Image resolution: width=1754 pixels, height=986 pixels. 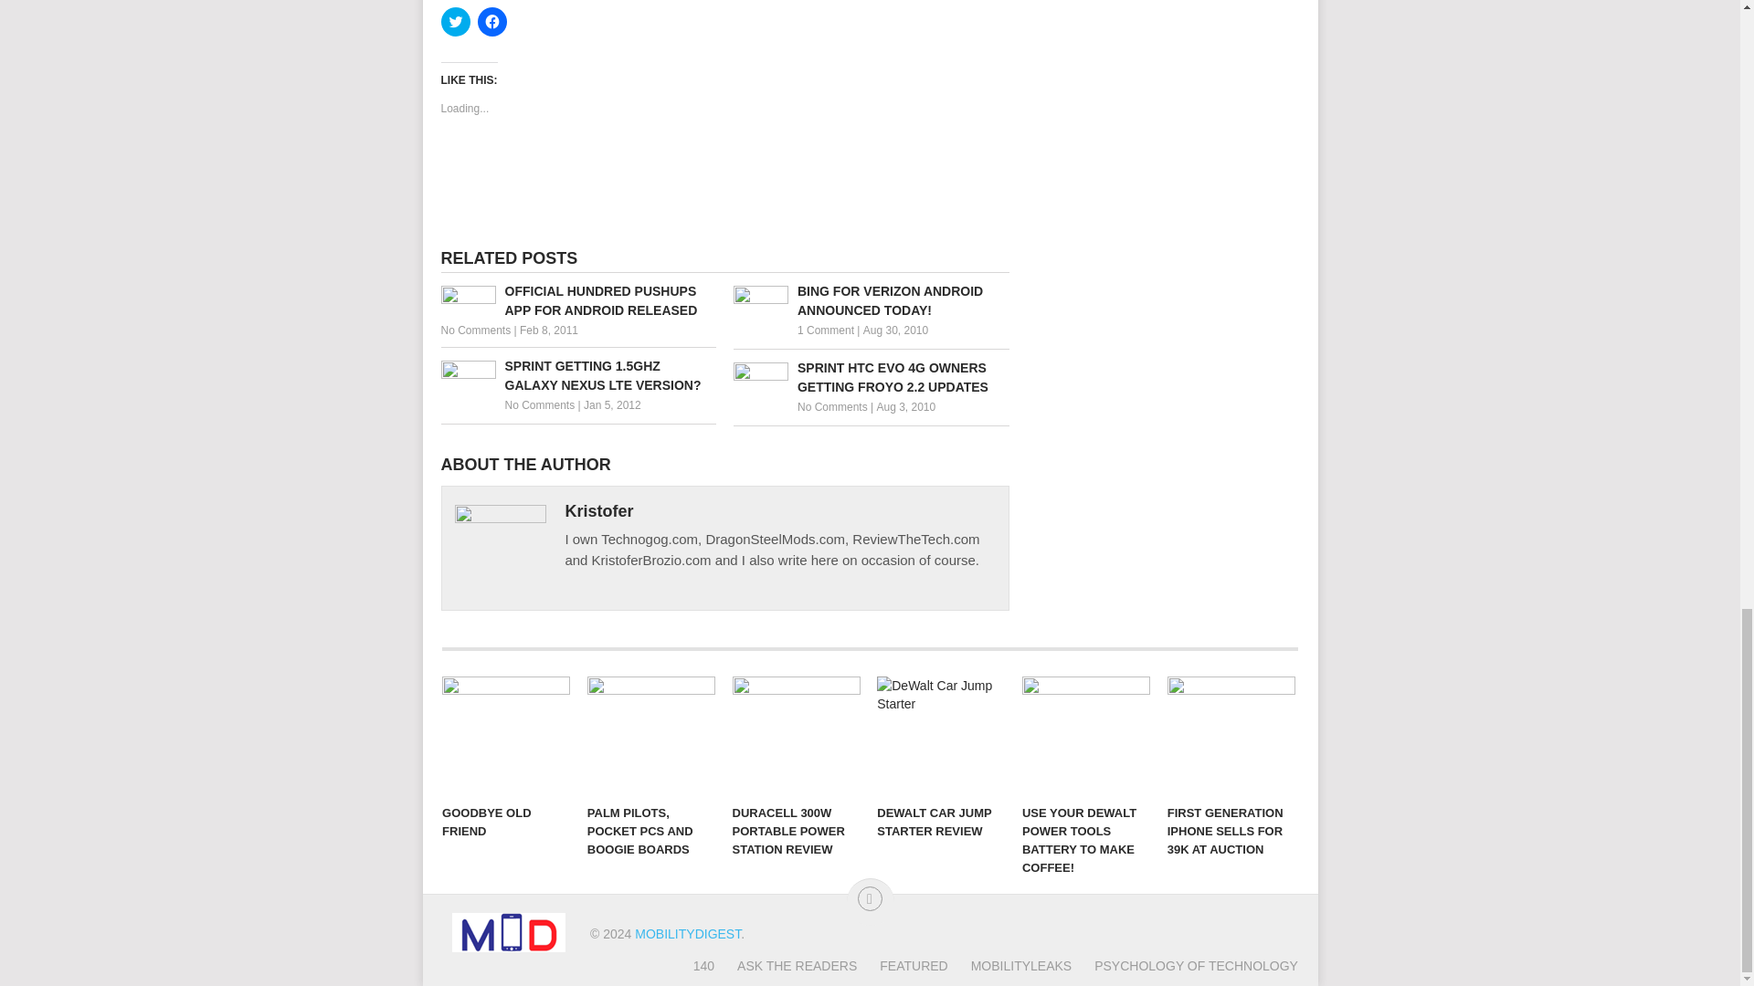 What do you see at coordinates (872, 378) in the screenshot?
I see `SPRINT HTC EVO 4G OWNERS GETTING FROYO 2.2 UPDATES` at bounding box center [872, 378].